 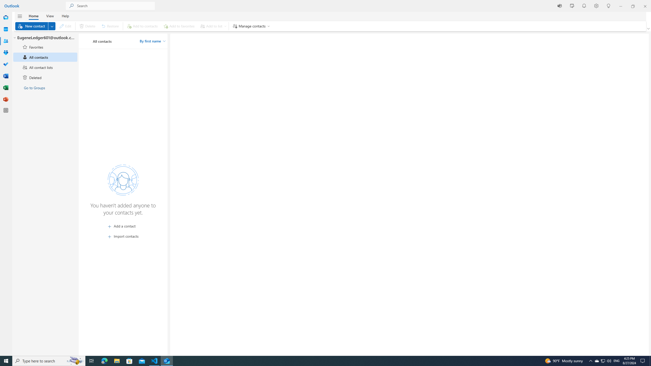 What do you see at coordinates (6, 110) in the screenshot?
I see `More apps` at bounding box center [6, 110].